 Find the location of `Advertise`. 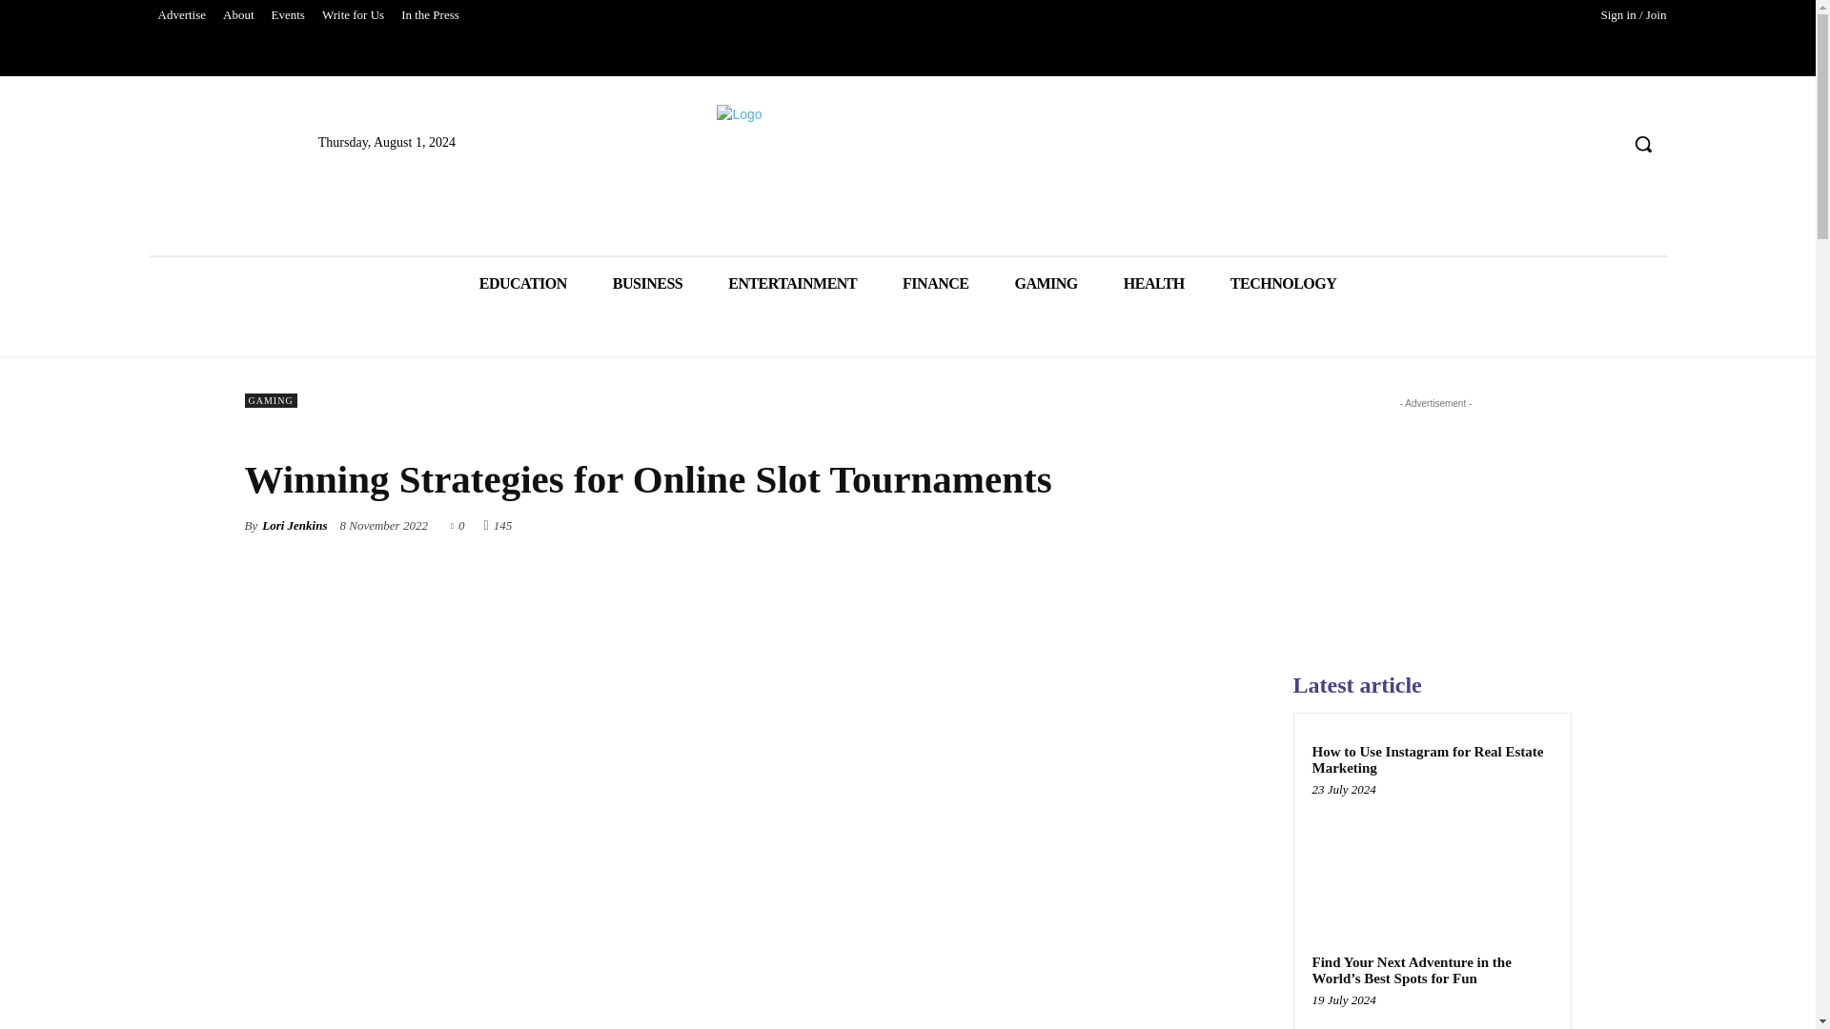

Advertise is located at coordinates (181, 15).